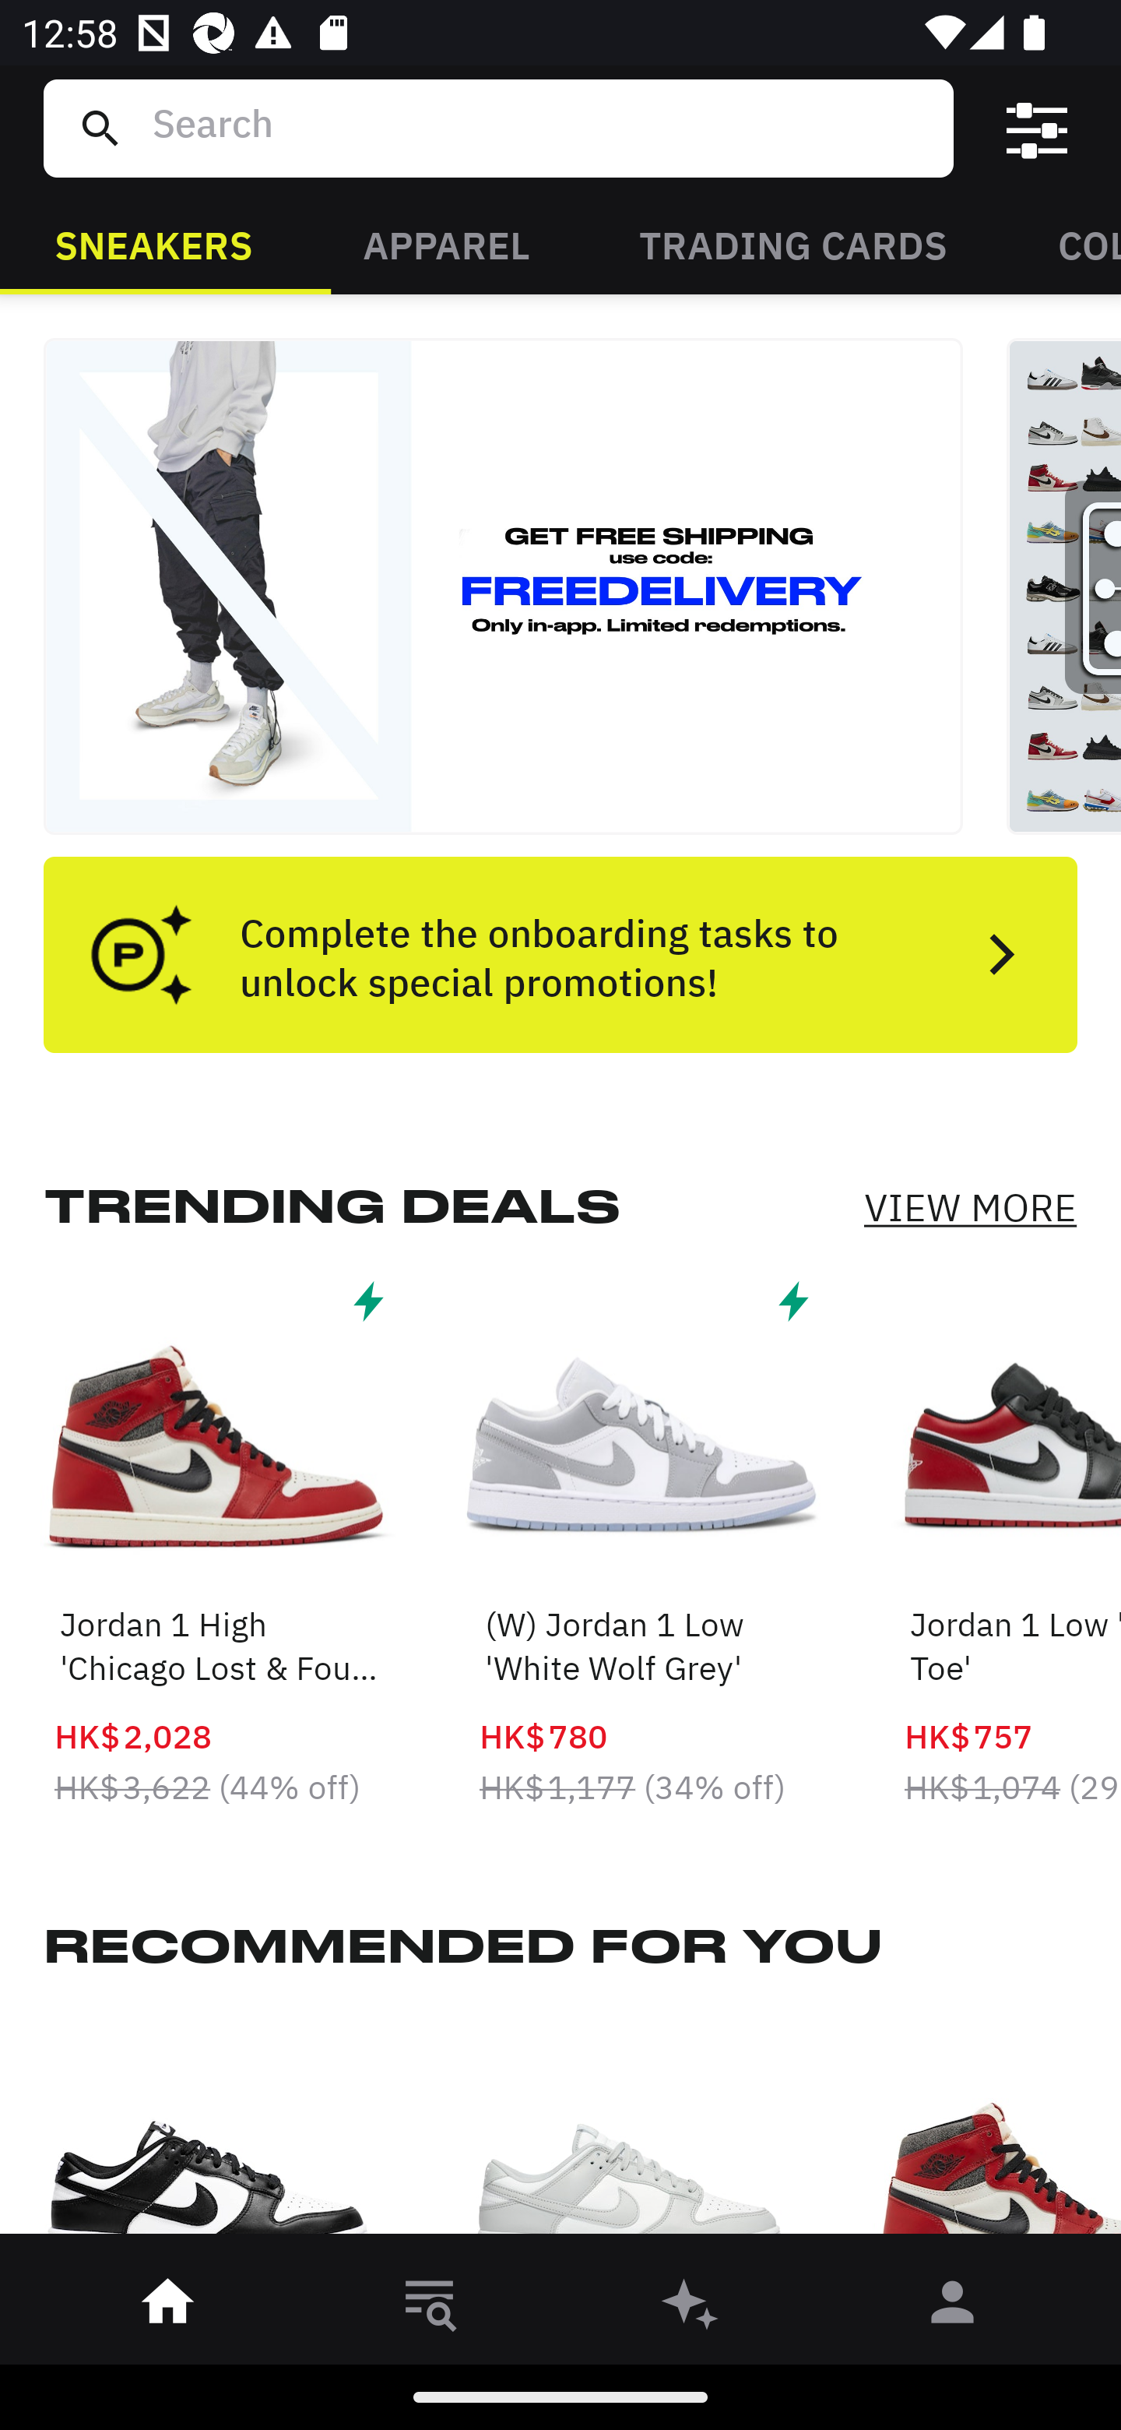  What do you see at coordinates (430, 2307) in the screenshot?
I see `󱎸` at bounding box center [430, 2307].